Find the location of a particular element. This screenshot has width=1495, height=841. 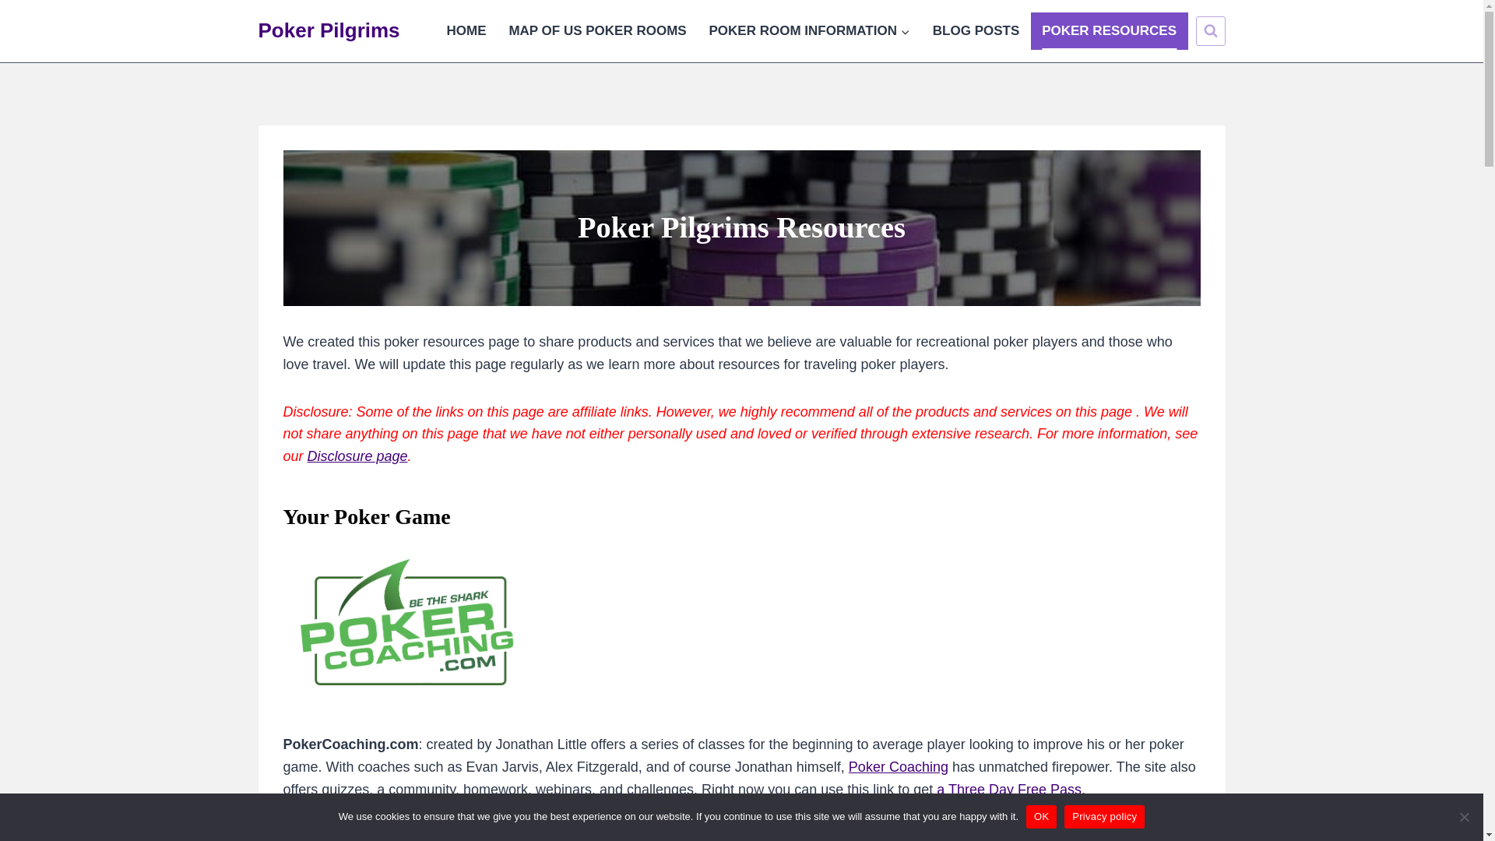

a Three Day Free Pass is located at coordinates (1009, 790).